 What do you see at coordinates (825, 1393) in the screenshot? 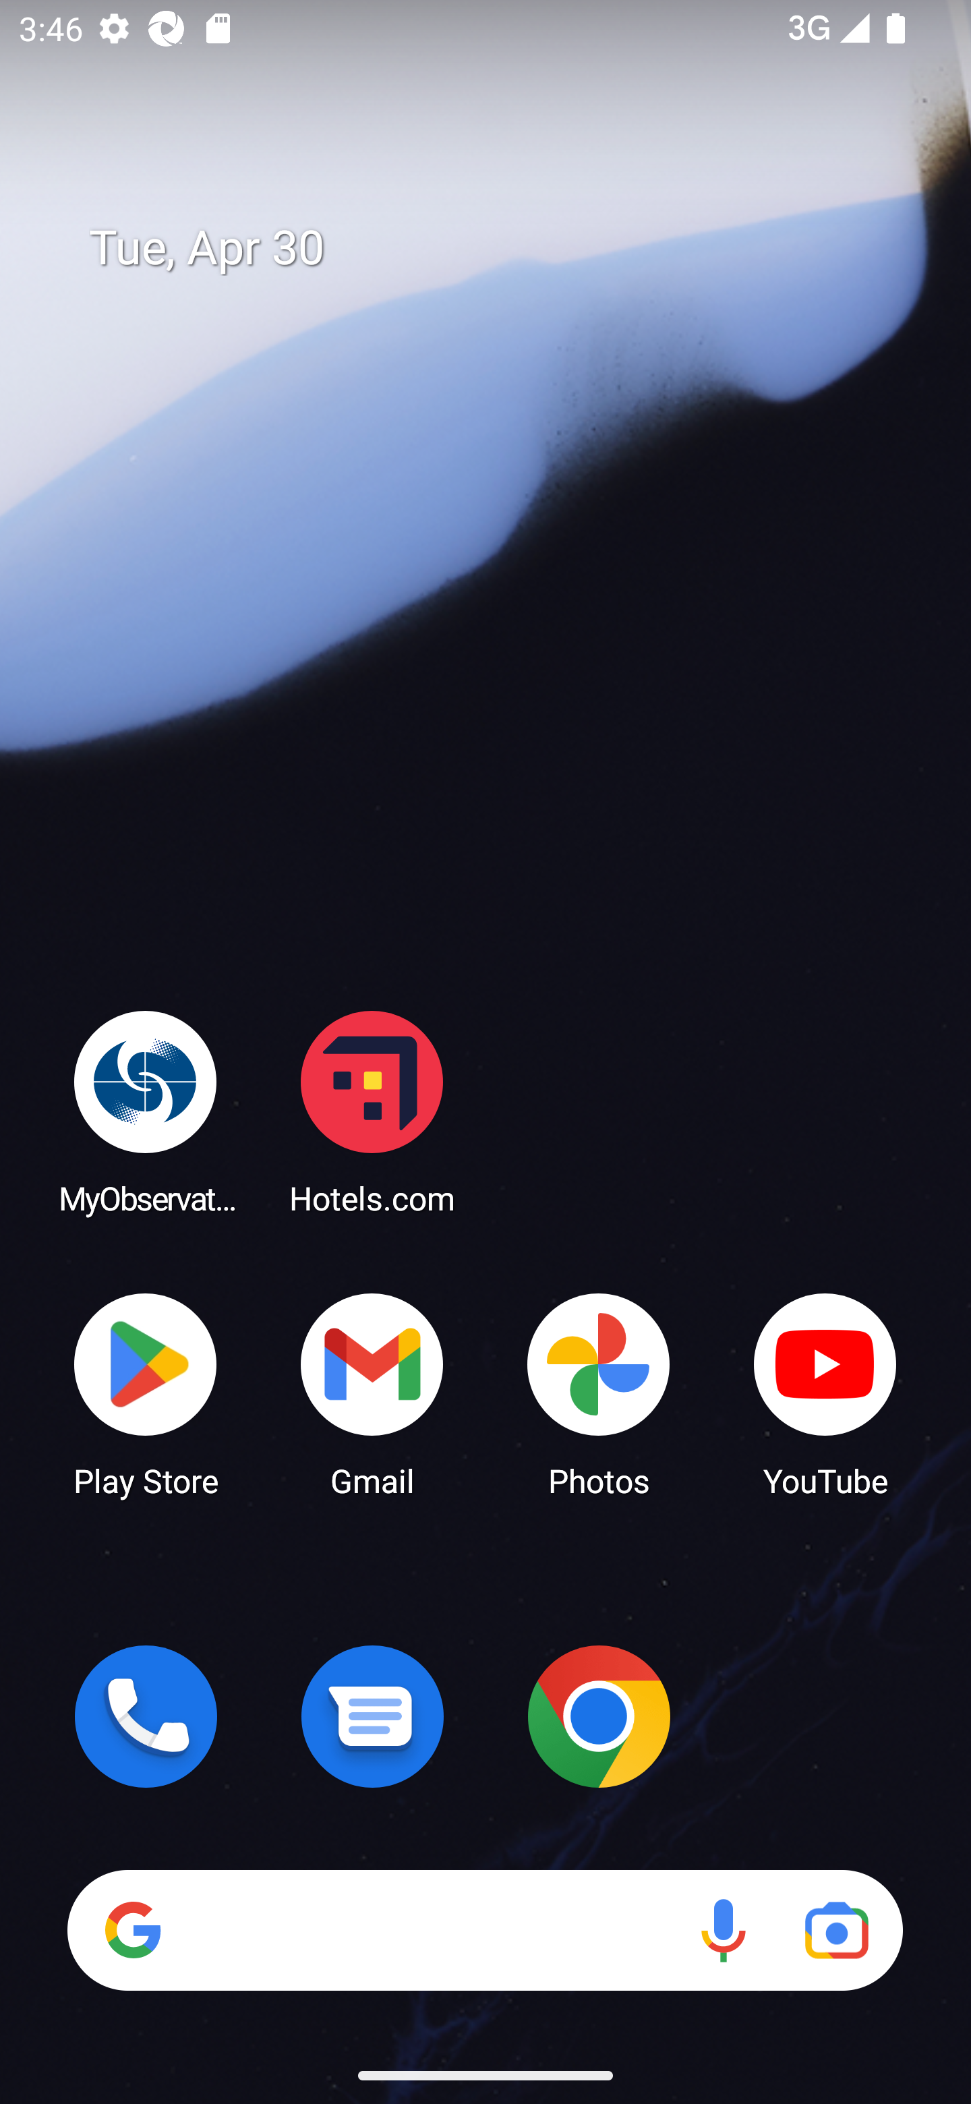
I see `YouTube` at bounding box center [825, 1393].